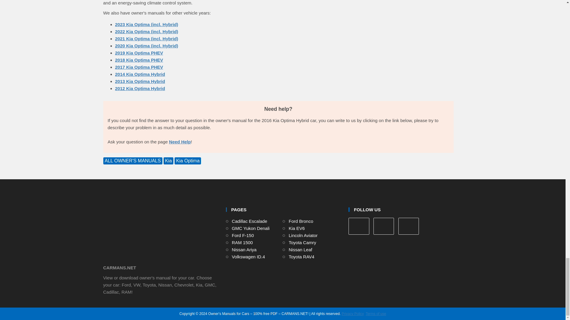 This screenshot has width=570, height=320. What do you see at coordinates (139, 53) in the screenshot?
I see `2019 Kia Optima PHEV` at bounding box center [139, 53].